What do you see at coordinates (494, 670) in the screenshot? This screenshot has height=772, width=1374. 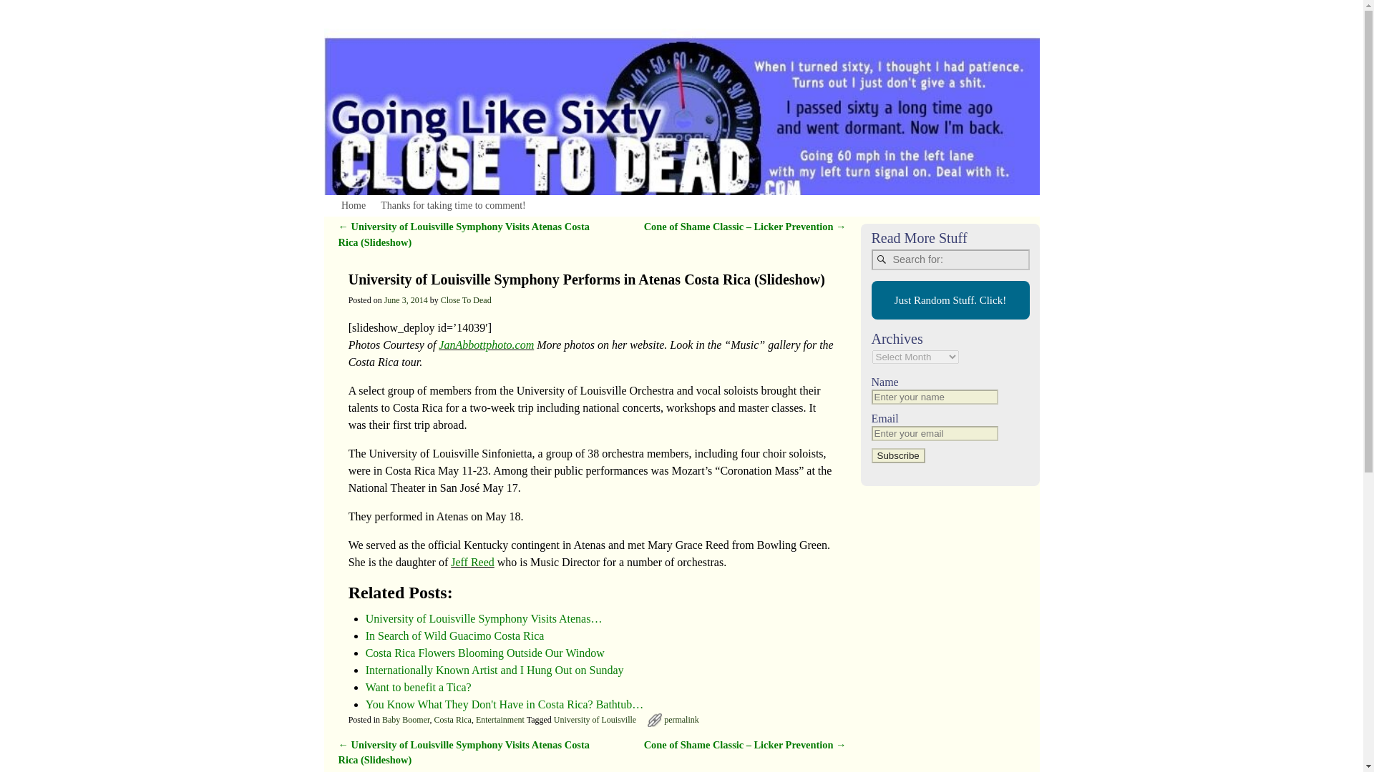 I see `Internationally Known Artist and I Hung Out on Sunday` at bounding box center [494, 670].